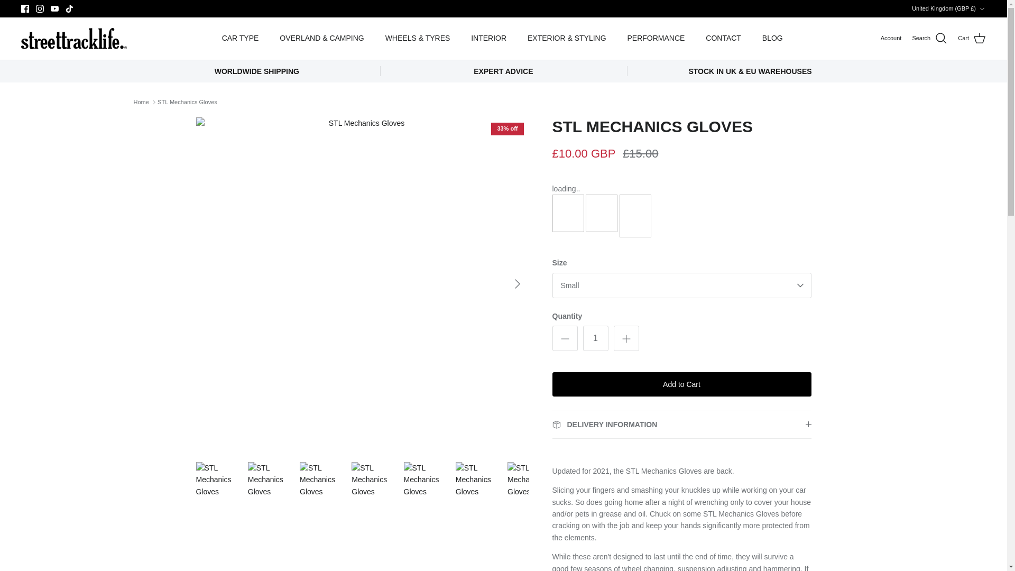 Image resolution: width=1015 pixels, height=571 pixels. What do you see at coordinates (626, 338) in the screenshot?
I see `Plus` at bounding box center [626, 338].